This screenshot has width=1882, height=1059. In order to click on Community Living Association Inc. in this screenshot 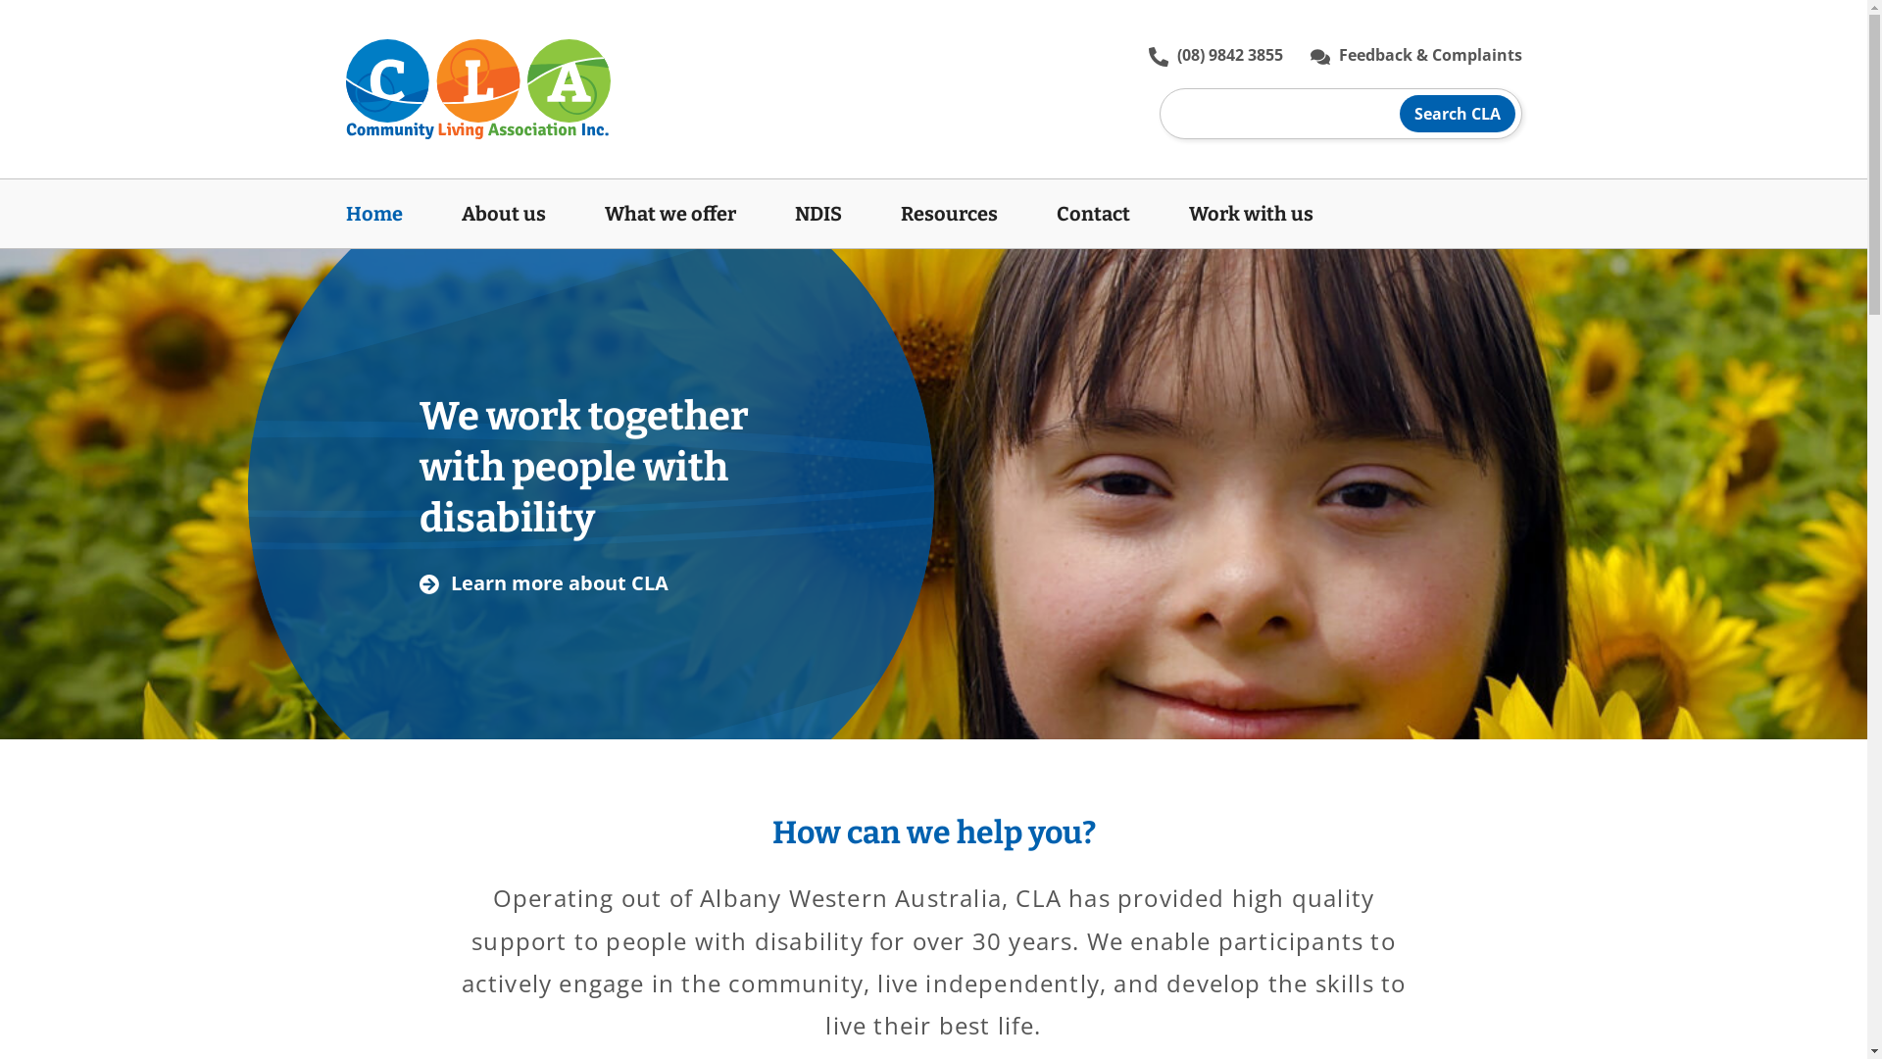, I will do `click(477, 89)`.